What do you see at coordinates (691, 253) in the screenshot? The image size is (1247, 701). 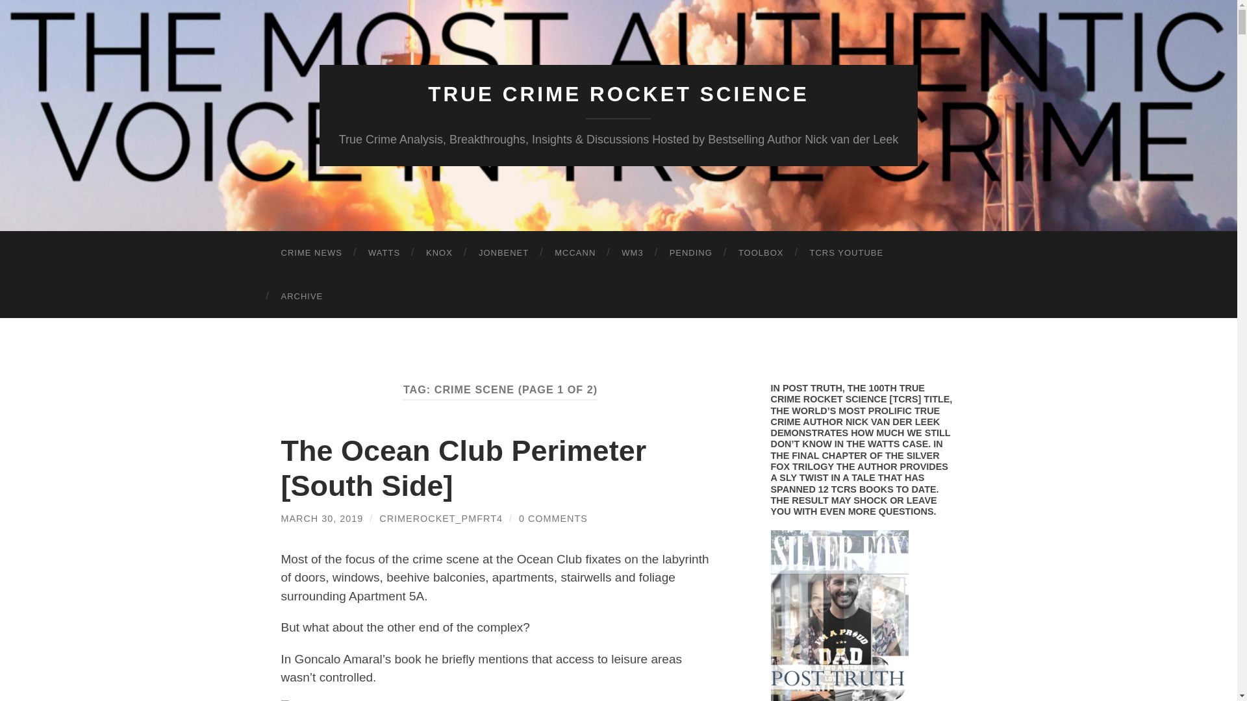 I see `PENDING` at bounding box center [691, 253].